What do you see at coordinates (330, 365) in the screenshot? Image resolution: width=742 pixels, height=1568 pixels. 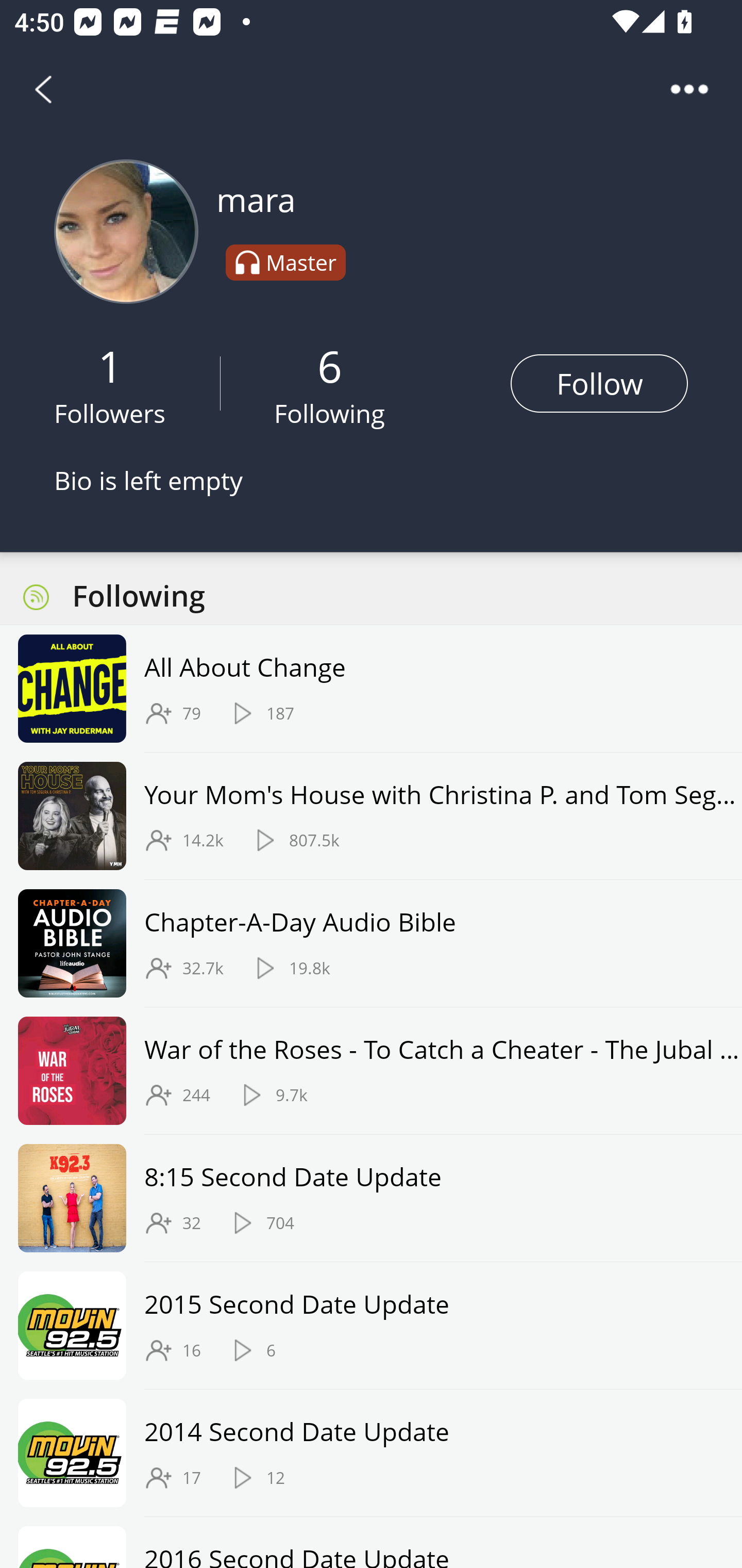 I see `6` at bounding box center [330, 365].